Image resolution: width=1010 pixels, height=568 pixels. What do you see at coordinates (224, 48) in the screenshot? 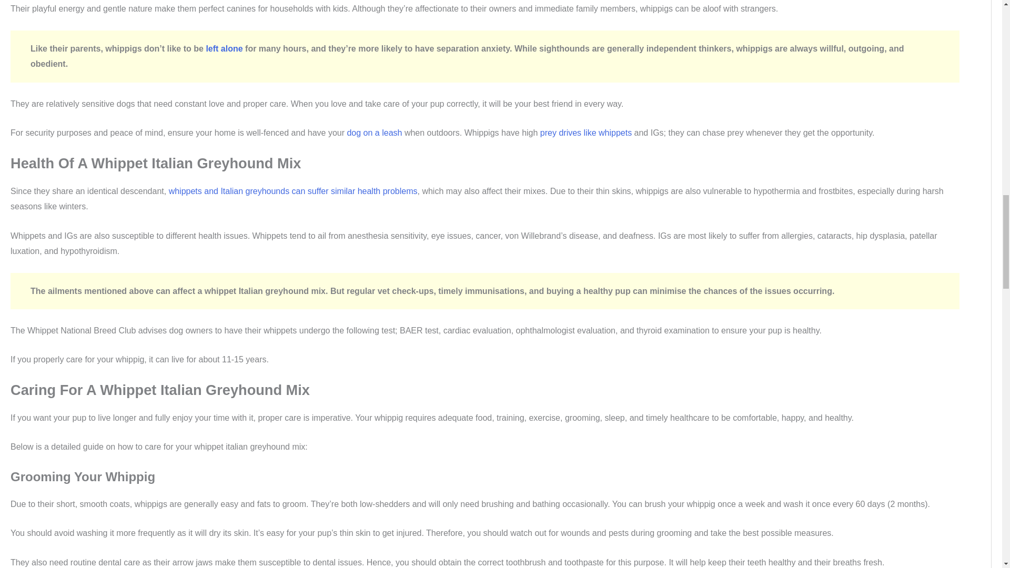
I see `left alone` at bounding box center [224, 48].